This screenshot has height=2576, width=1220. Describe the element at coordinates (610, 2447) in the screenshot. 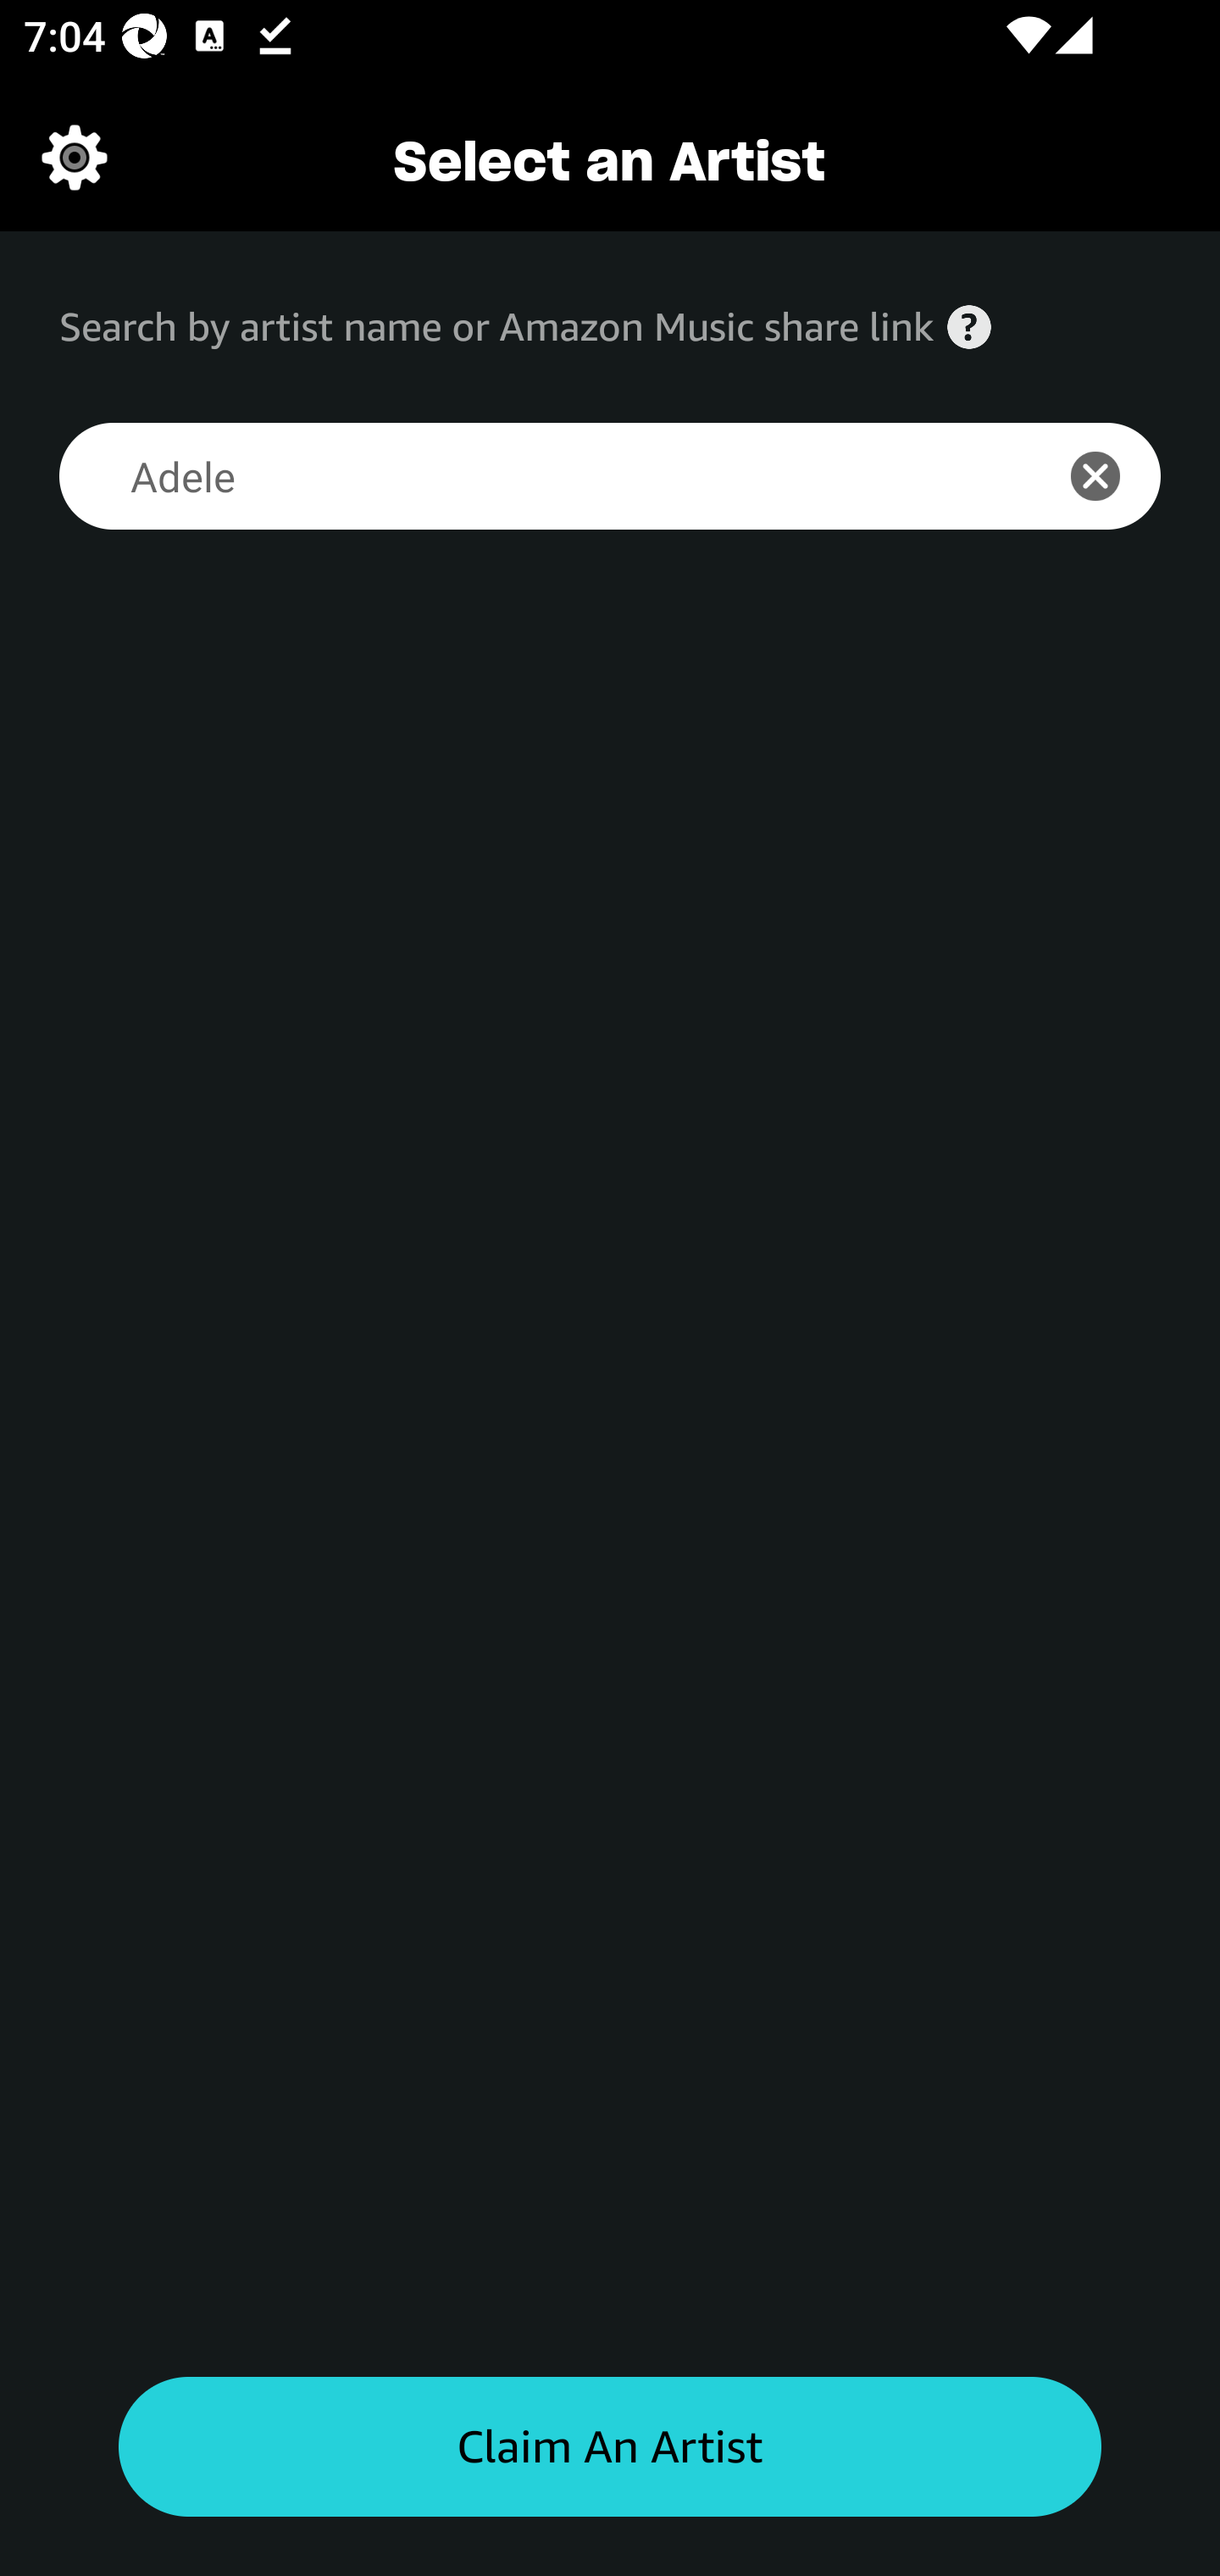

I see `Claim an artist button Claim An Artist` at that location.